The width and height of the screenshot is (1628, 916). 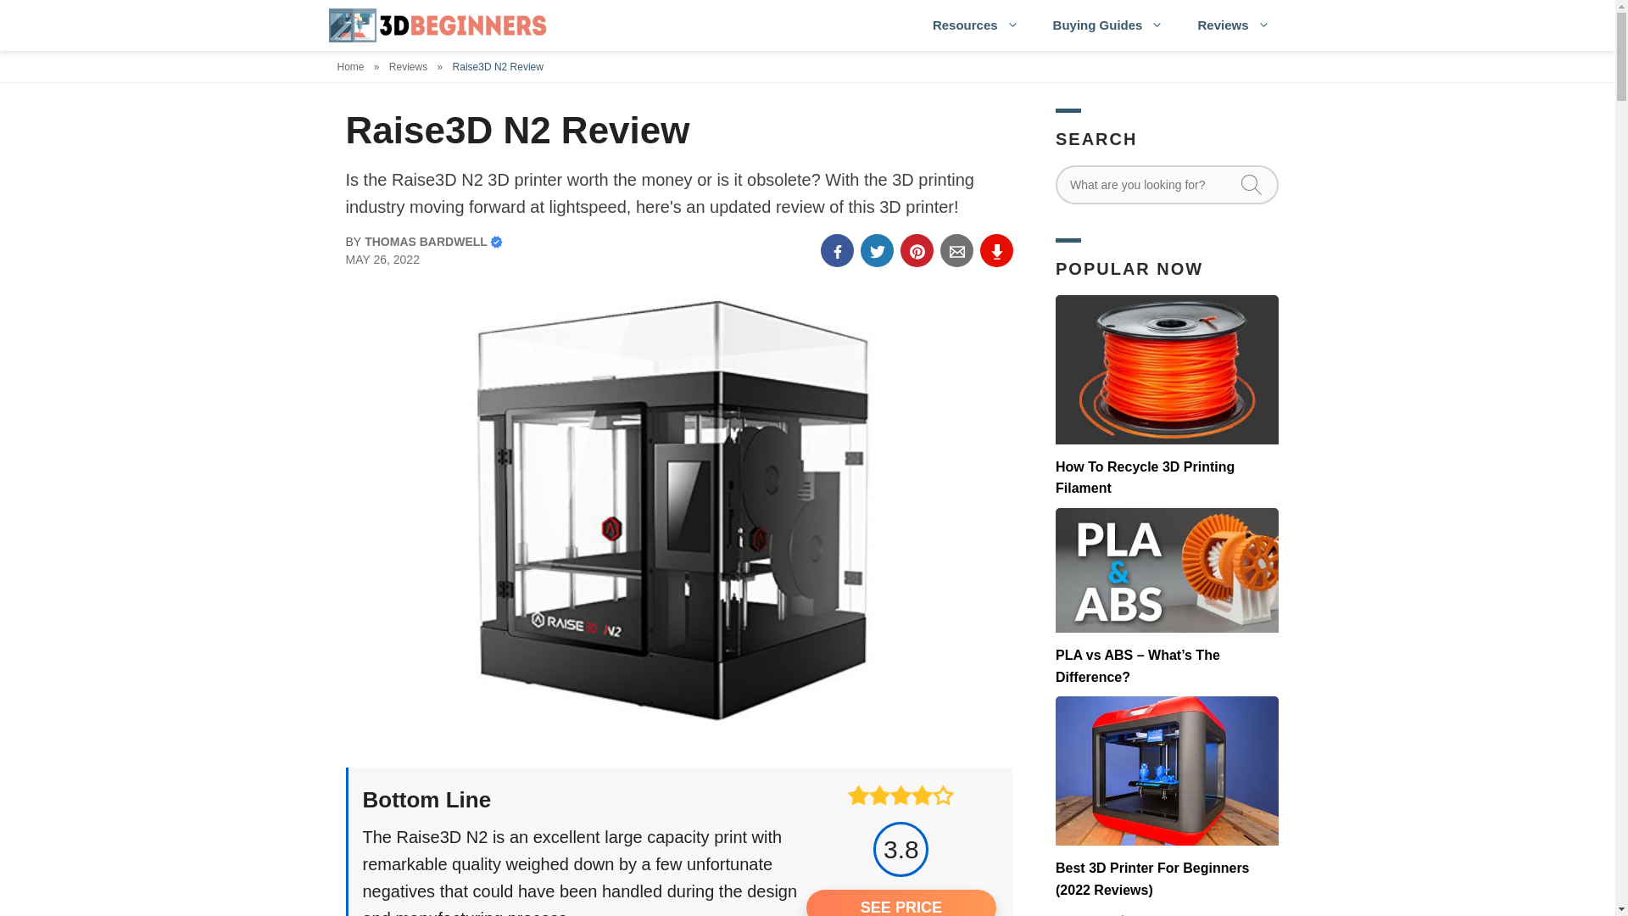 What do you see at coordinates (439, 25) in the screenshot?
I see `3D Beginners` at bounding box center [439, 25].